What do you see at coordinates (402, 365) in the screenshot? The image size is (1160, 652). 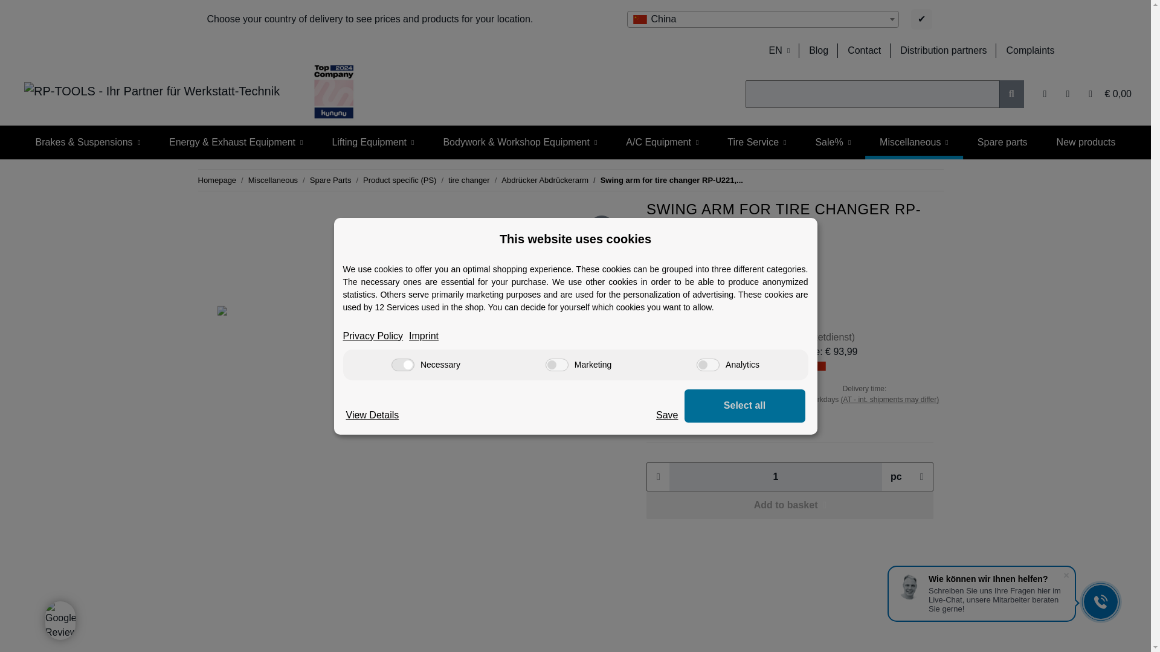 I see `on` at bounding box center [402, 365].